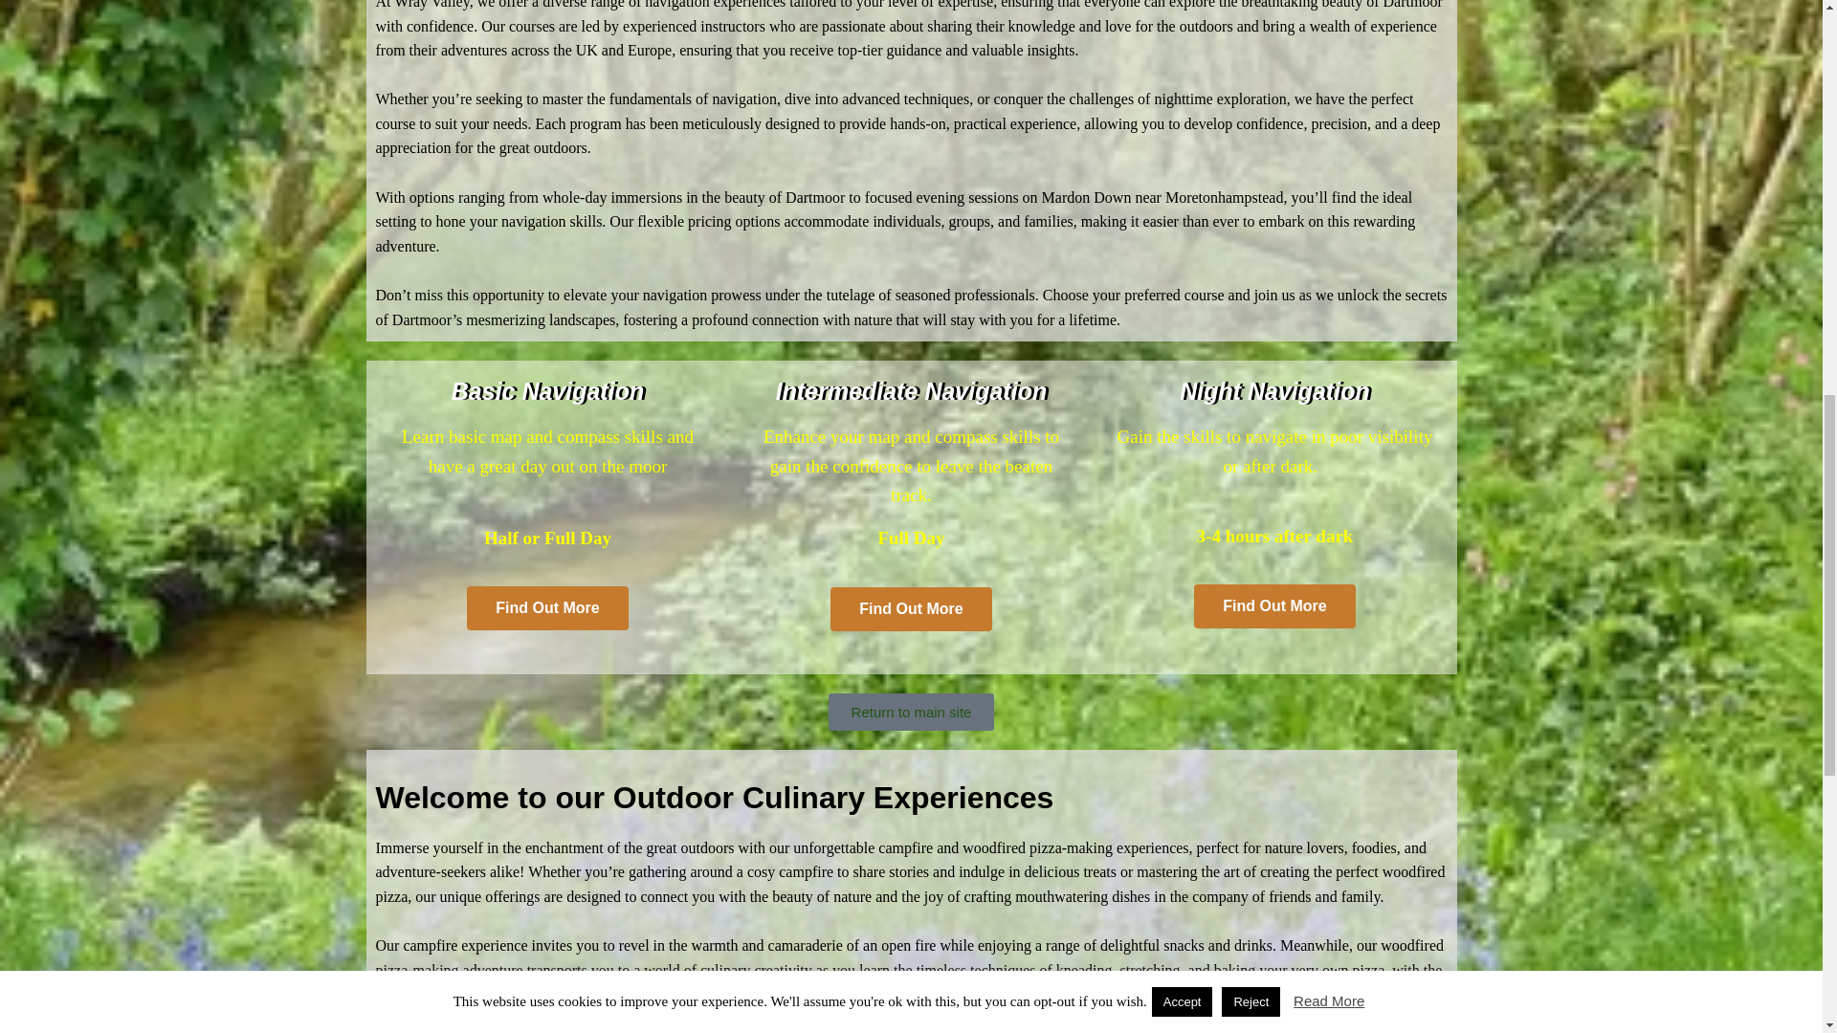 Image resolution: width=1837 pixels, height=1033 pixels. What do you see at coordinates (547, 608) in the screenshot?
I see `Find Out More` at bounding box center [547, 608].